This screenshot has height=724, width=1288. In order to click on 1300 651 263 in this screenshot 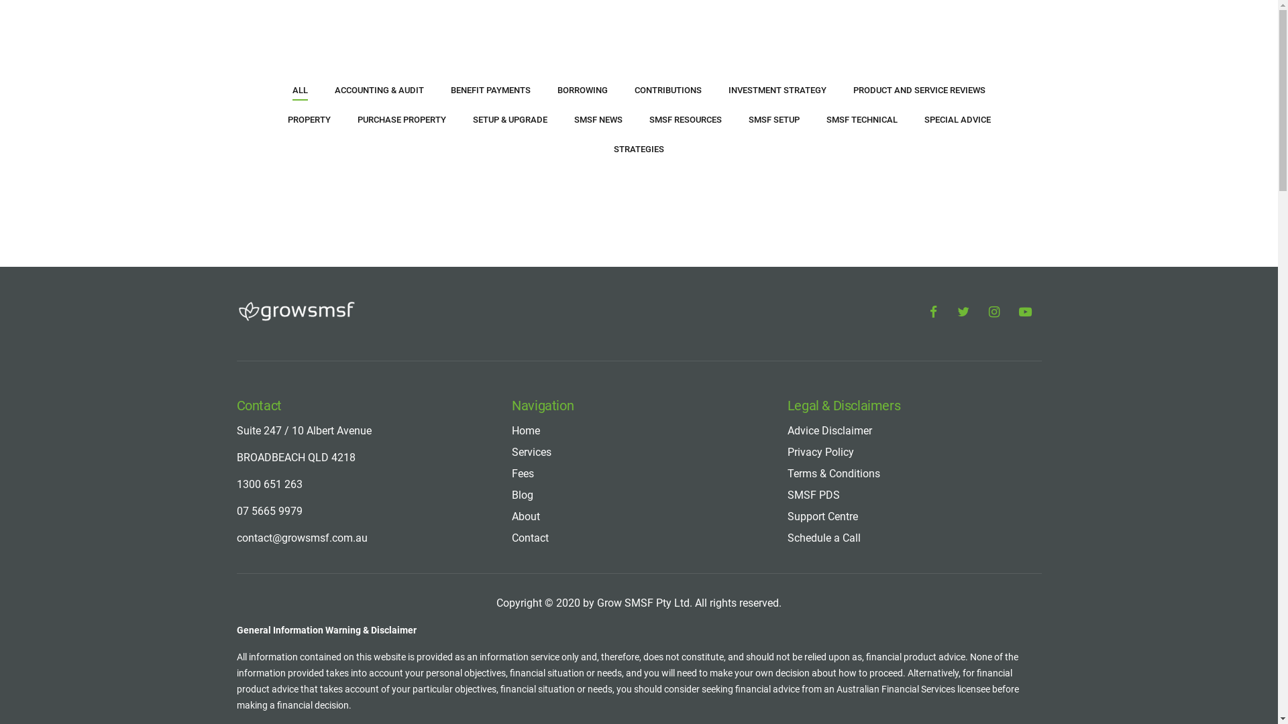, I will do `click(262, 280)`.